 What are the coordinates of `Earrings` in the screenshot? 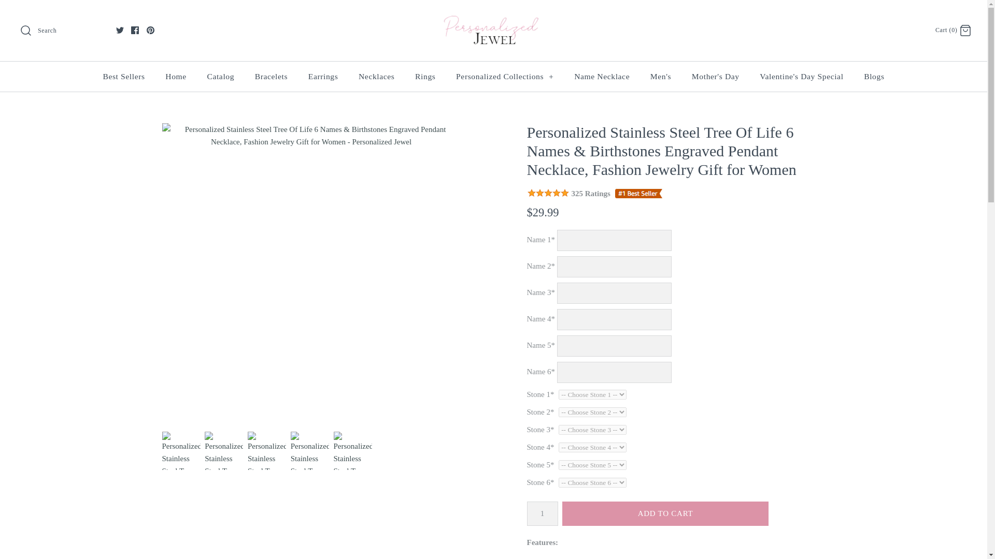 It's located at (323, 76).